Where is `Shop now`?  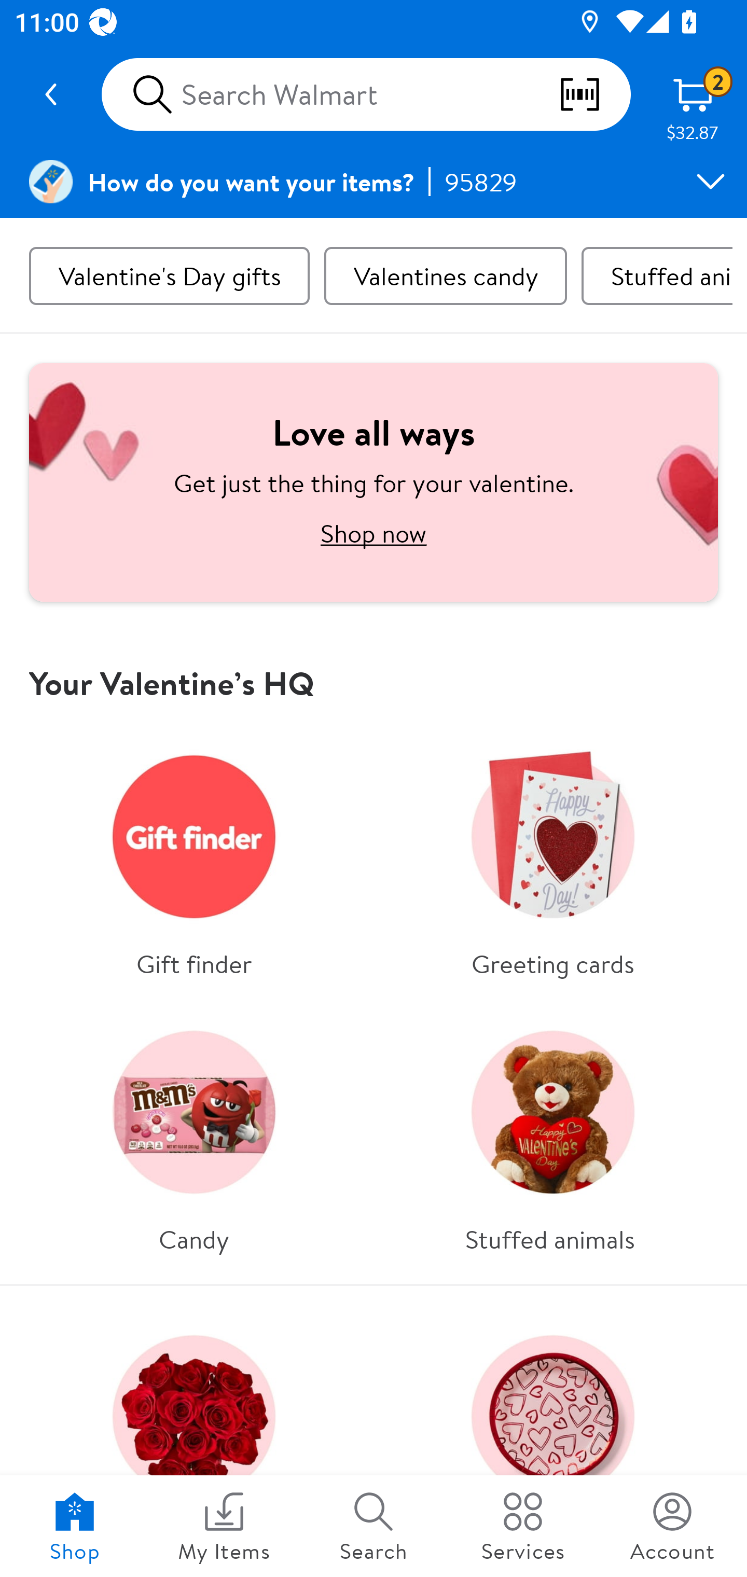 Shop now is located at coordinates (374, 533).